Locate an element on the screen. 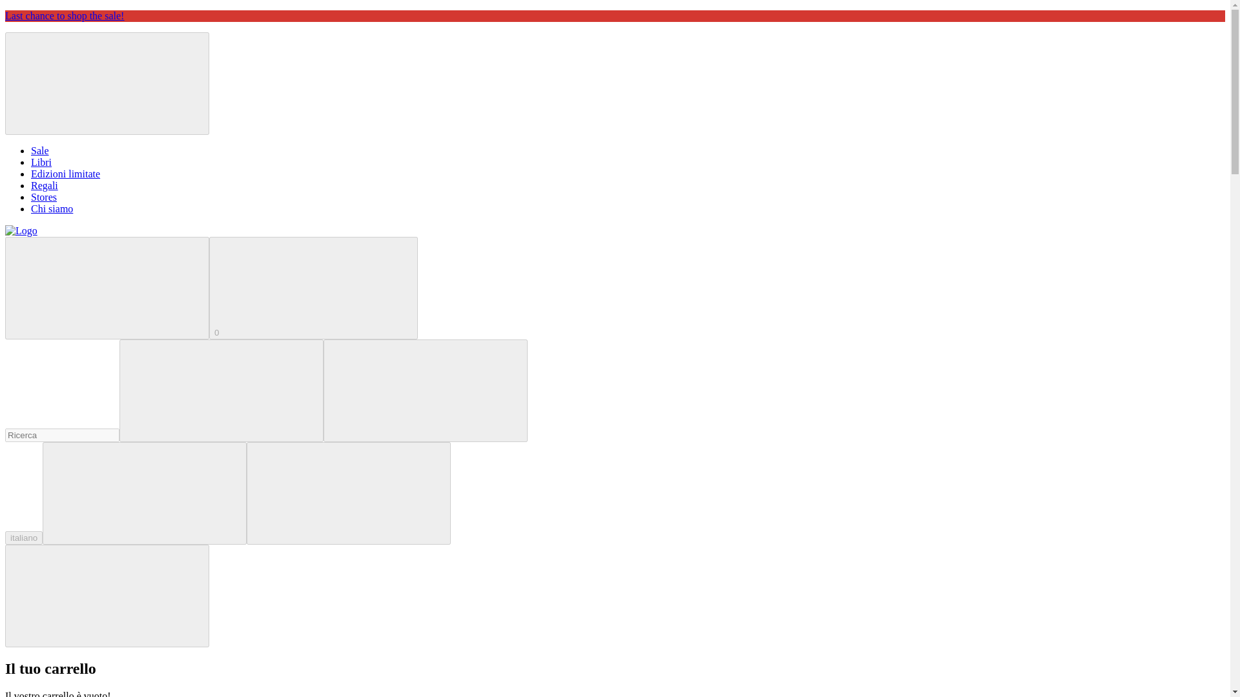  Perfavore compila questo campo. is located at coordinates (62, 435).